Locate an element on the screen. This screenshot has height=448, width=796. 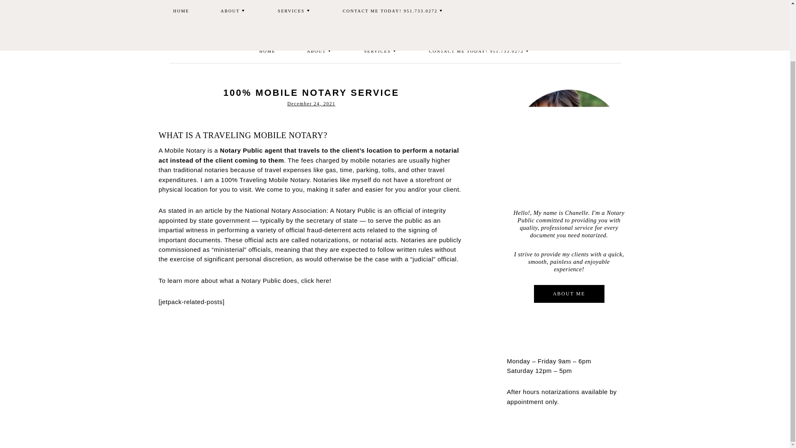
HOME is located at coordinates (268, 51).